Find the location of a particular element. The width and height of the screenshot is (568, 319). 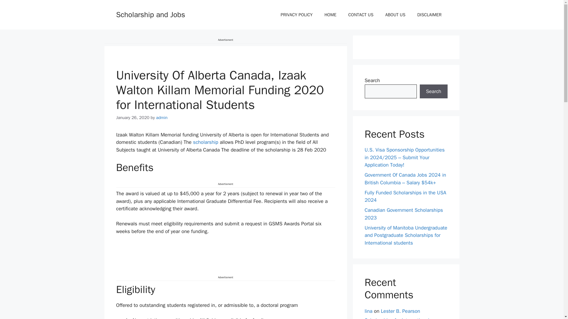

Scholarship and Jobs is located at coordinates (150, 14).